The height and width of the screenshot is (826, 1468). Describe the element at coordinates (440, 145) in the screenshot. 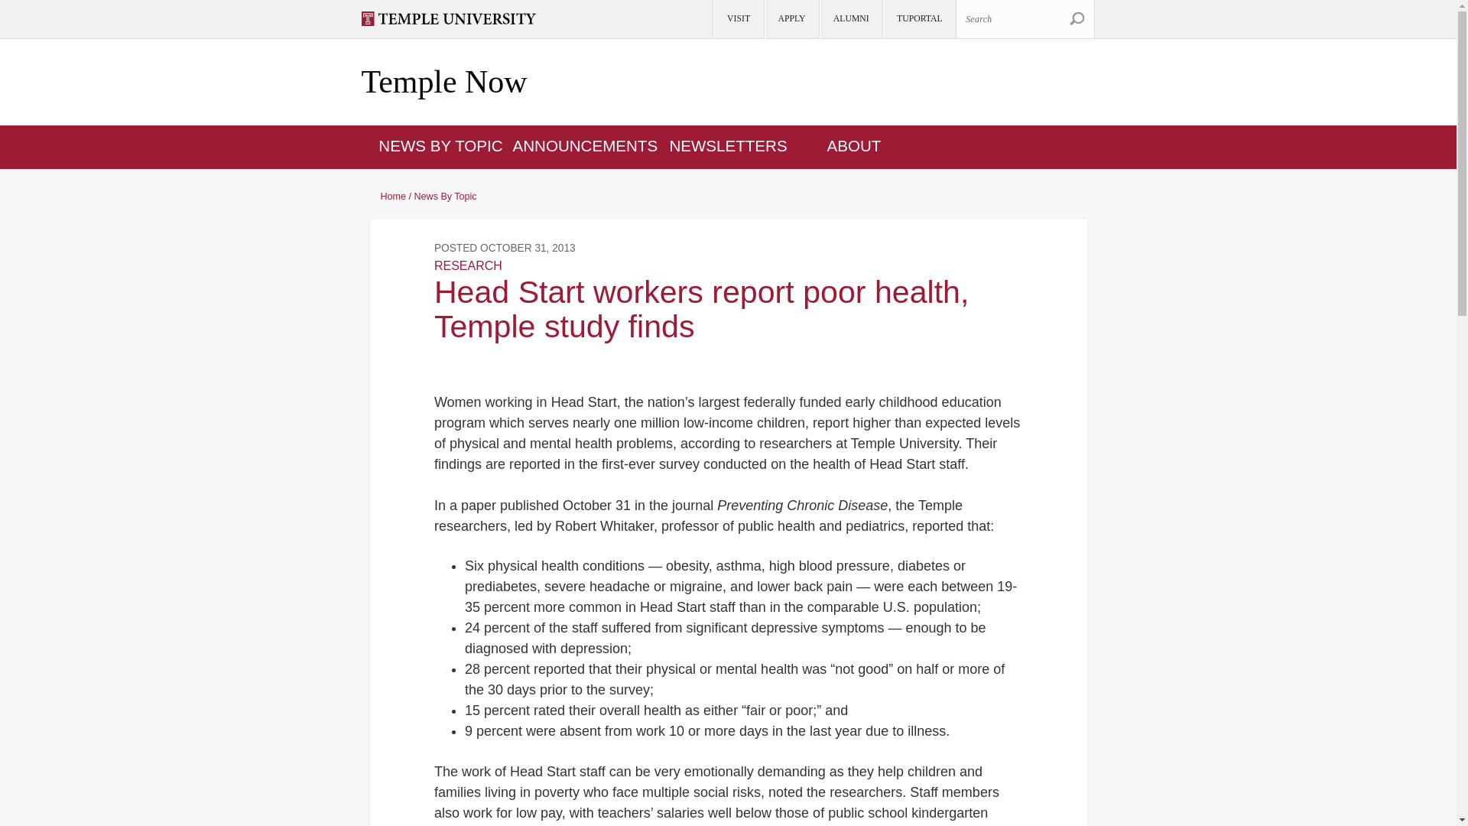

I see `NEWS BY TOPIC` at that location.